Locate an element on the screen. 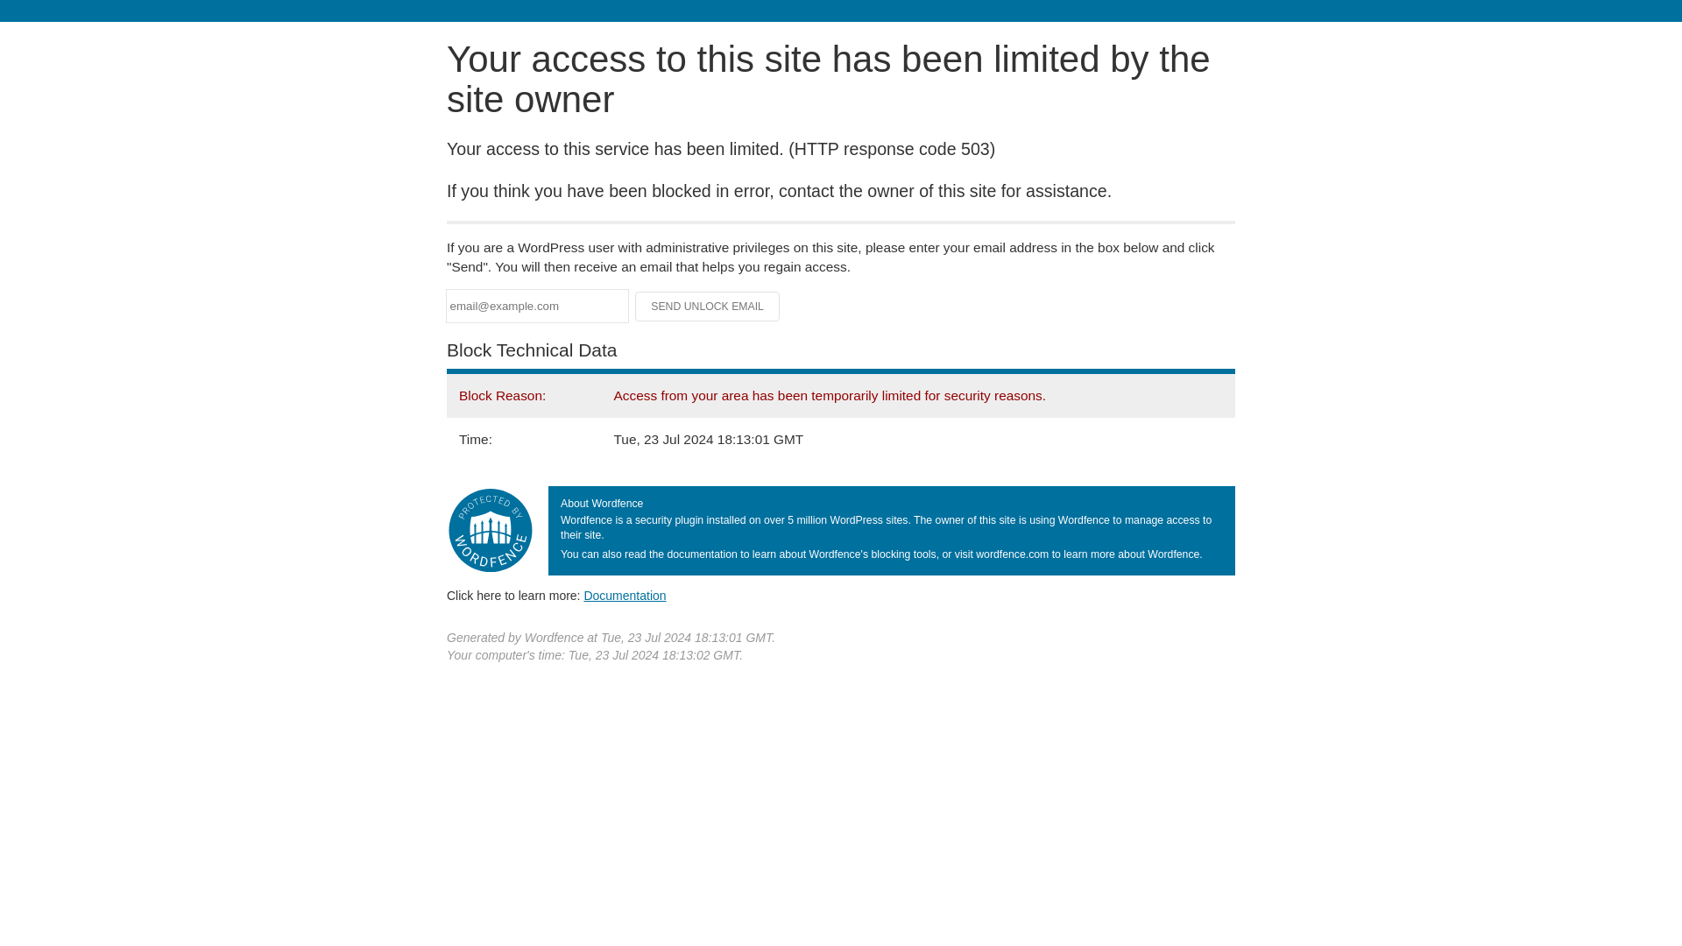  Documentation is located at coordinates (625, 595).